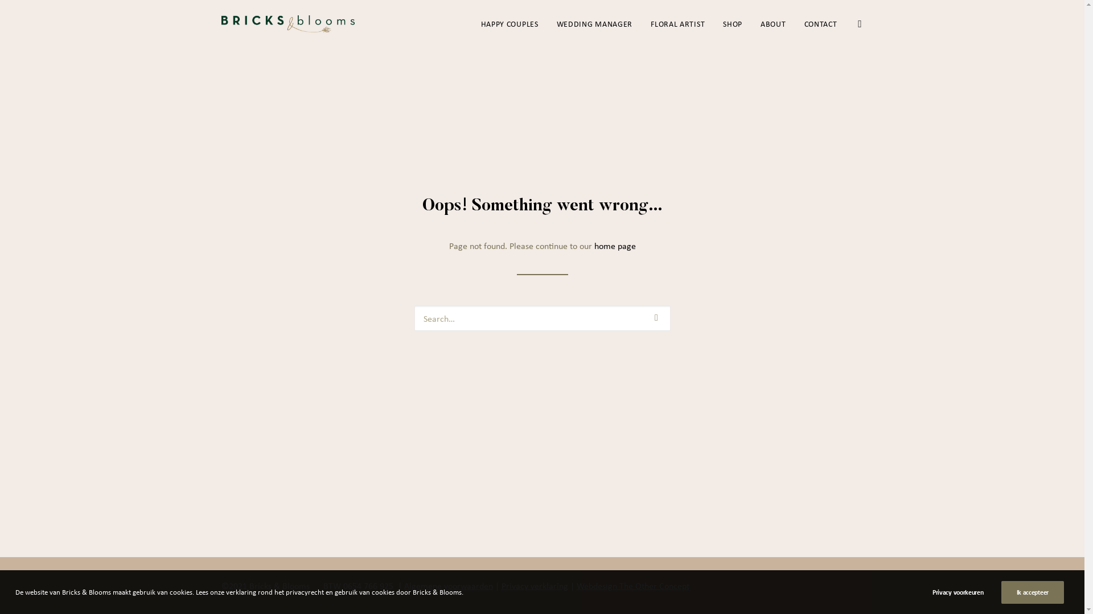 The width and height of the screenshot is (1093, 614). What do you see at coordinates (857, 24) in the screenshot?
I see `cart` at bounding box center [857, 24].